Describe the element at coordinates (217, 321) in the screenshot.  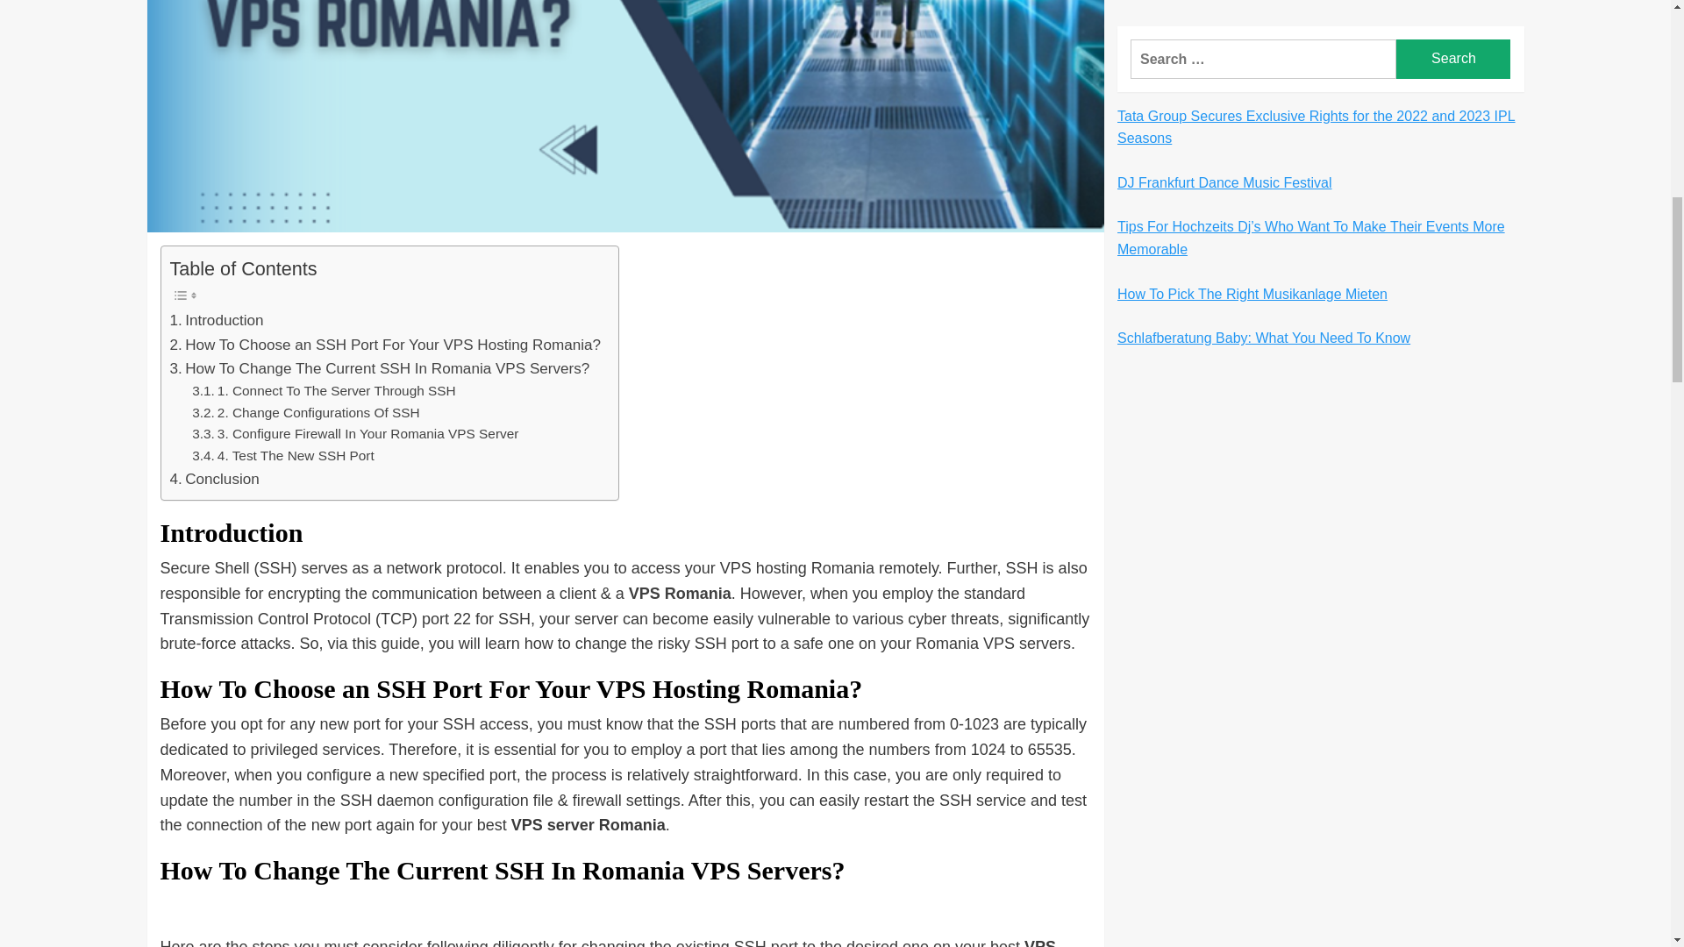
I see `Introduction` at that location.